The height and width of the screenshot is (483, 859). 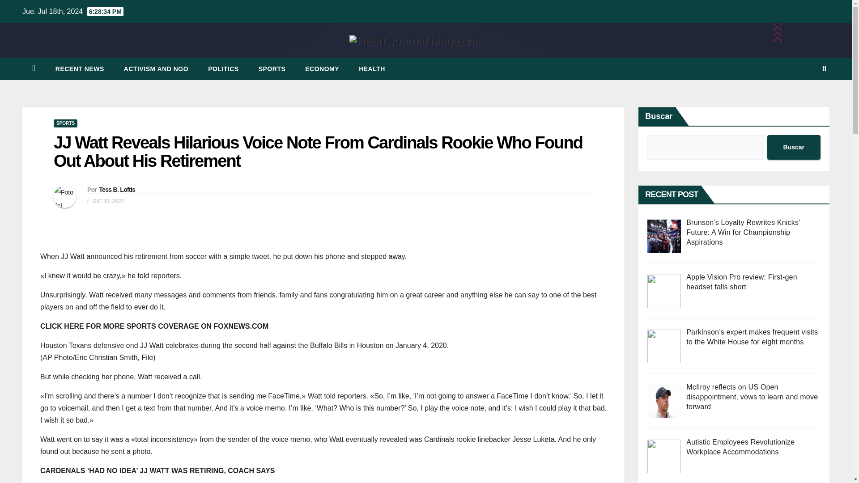 I want to click on Sports, so click(x=272, y=69).